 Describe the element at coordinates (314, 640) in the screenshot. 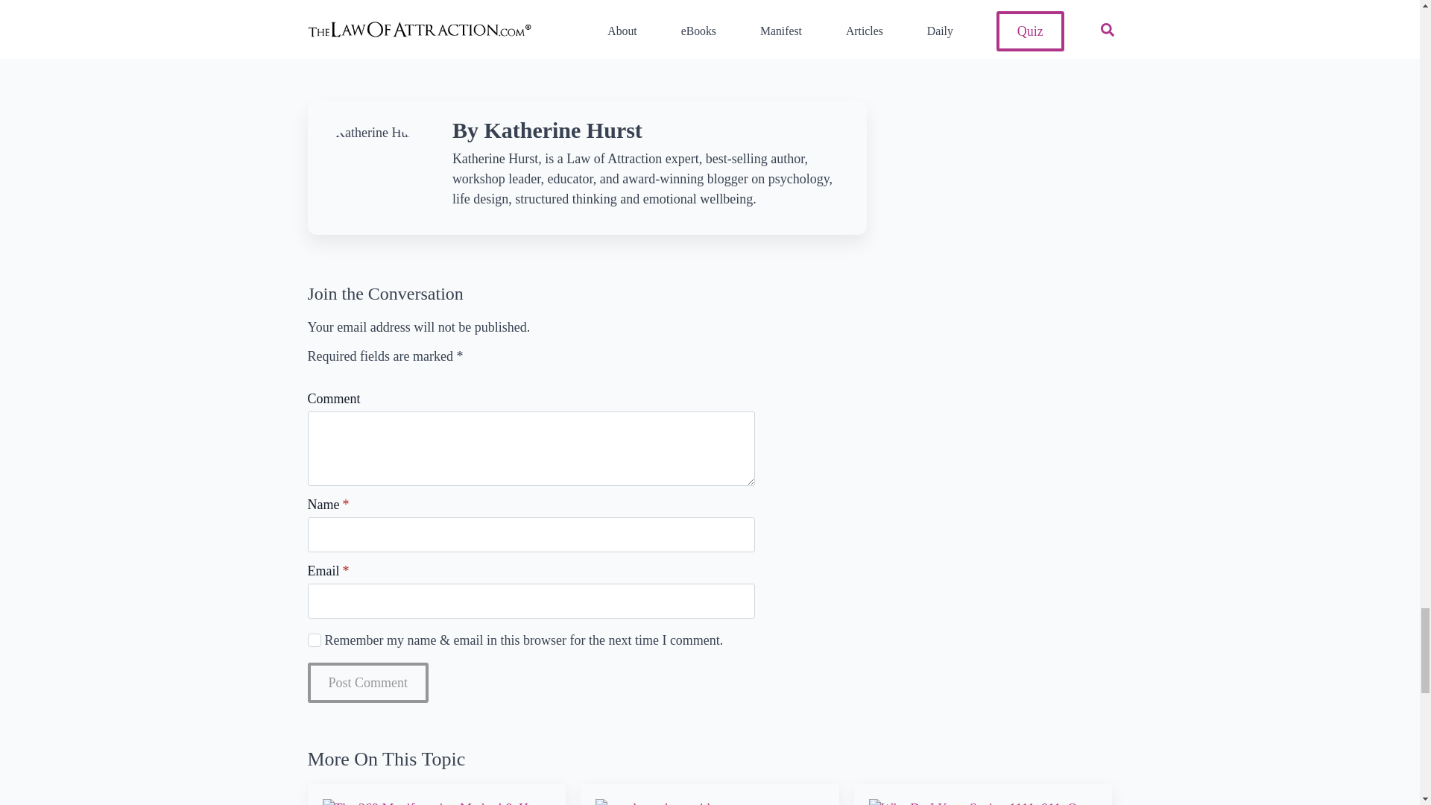

I see `yes` at that location.